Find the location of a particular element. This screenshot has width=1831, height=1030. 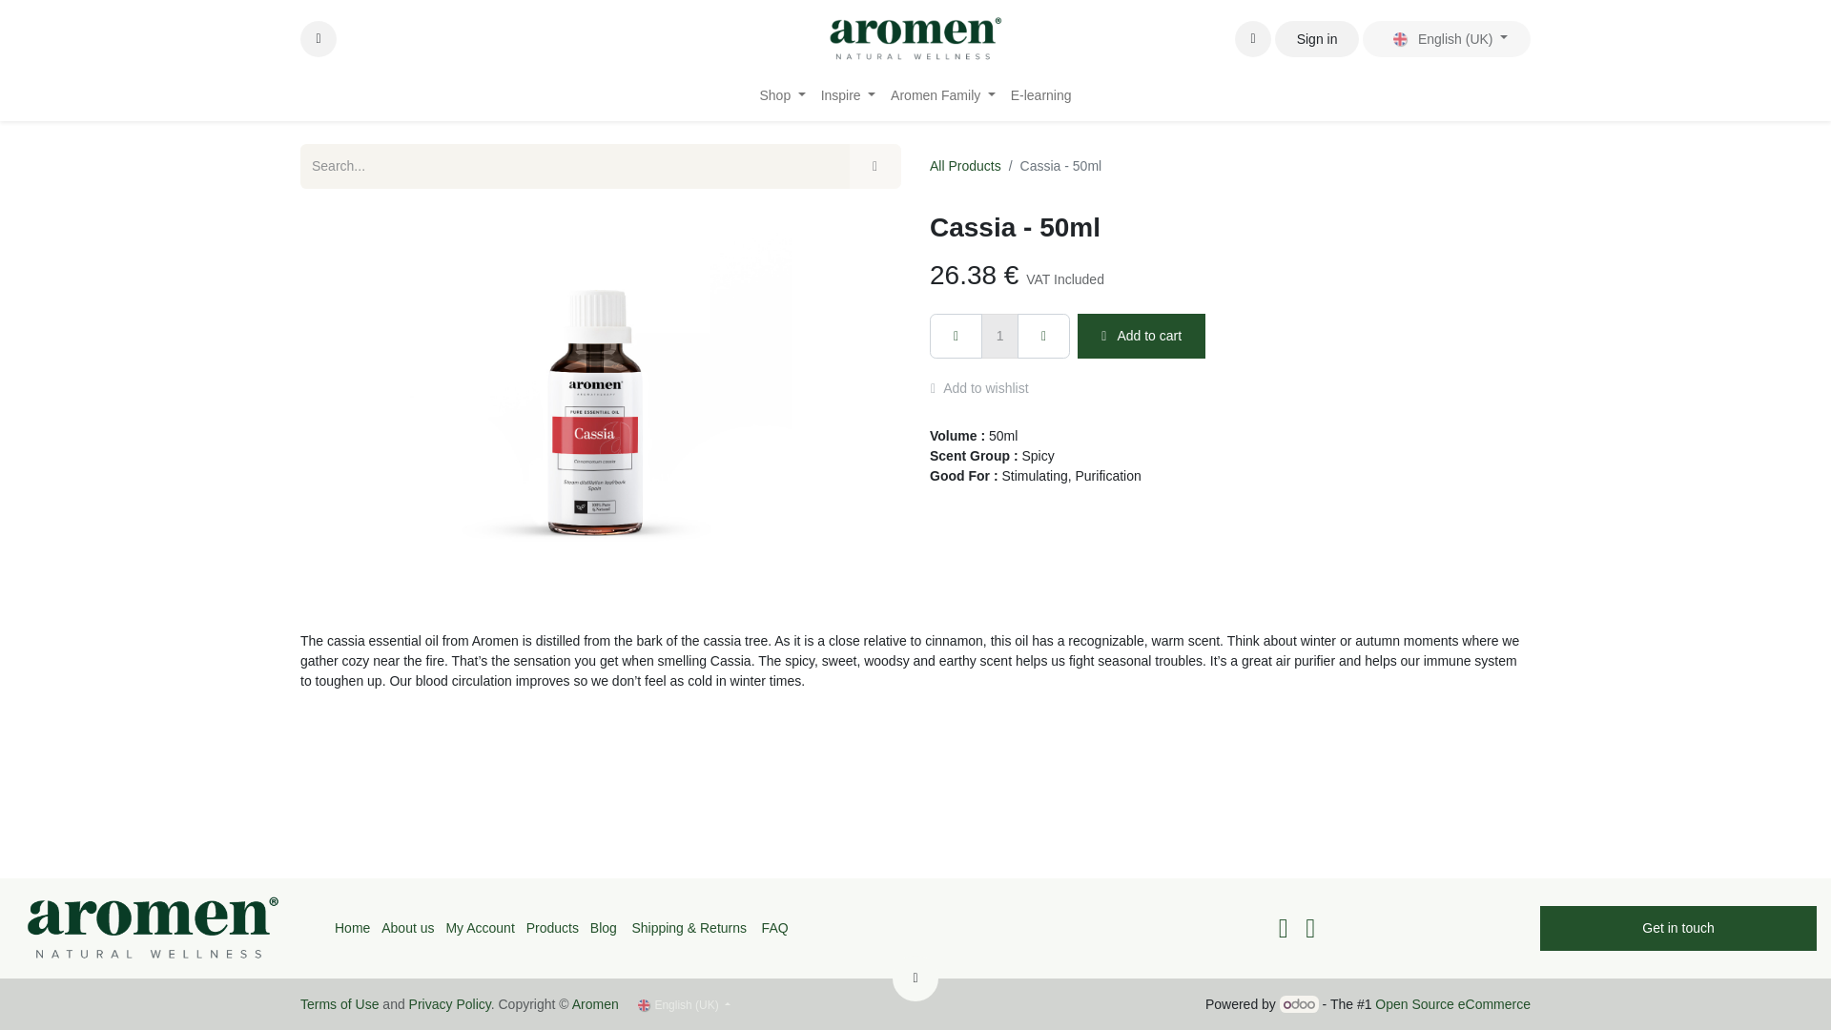

Add to wishlist is located at coordinates (988, 388).